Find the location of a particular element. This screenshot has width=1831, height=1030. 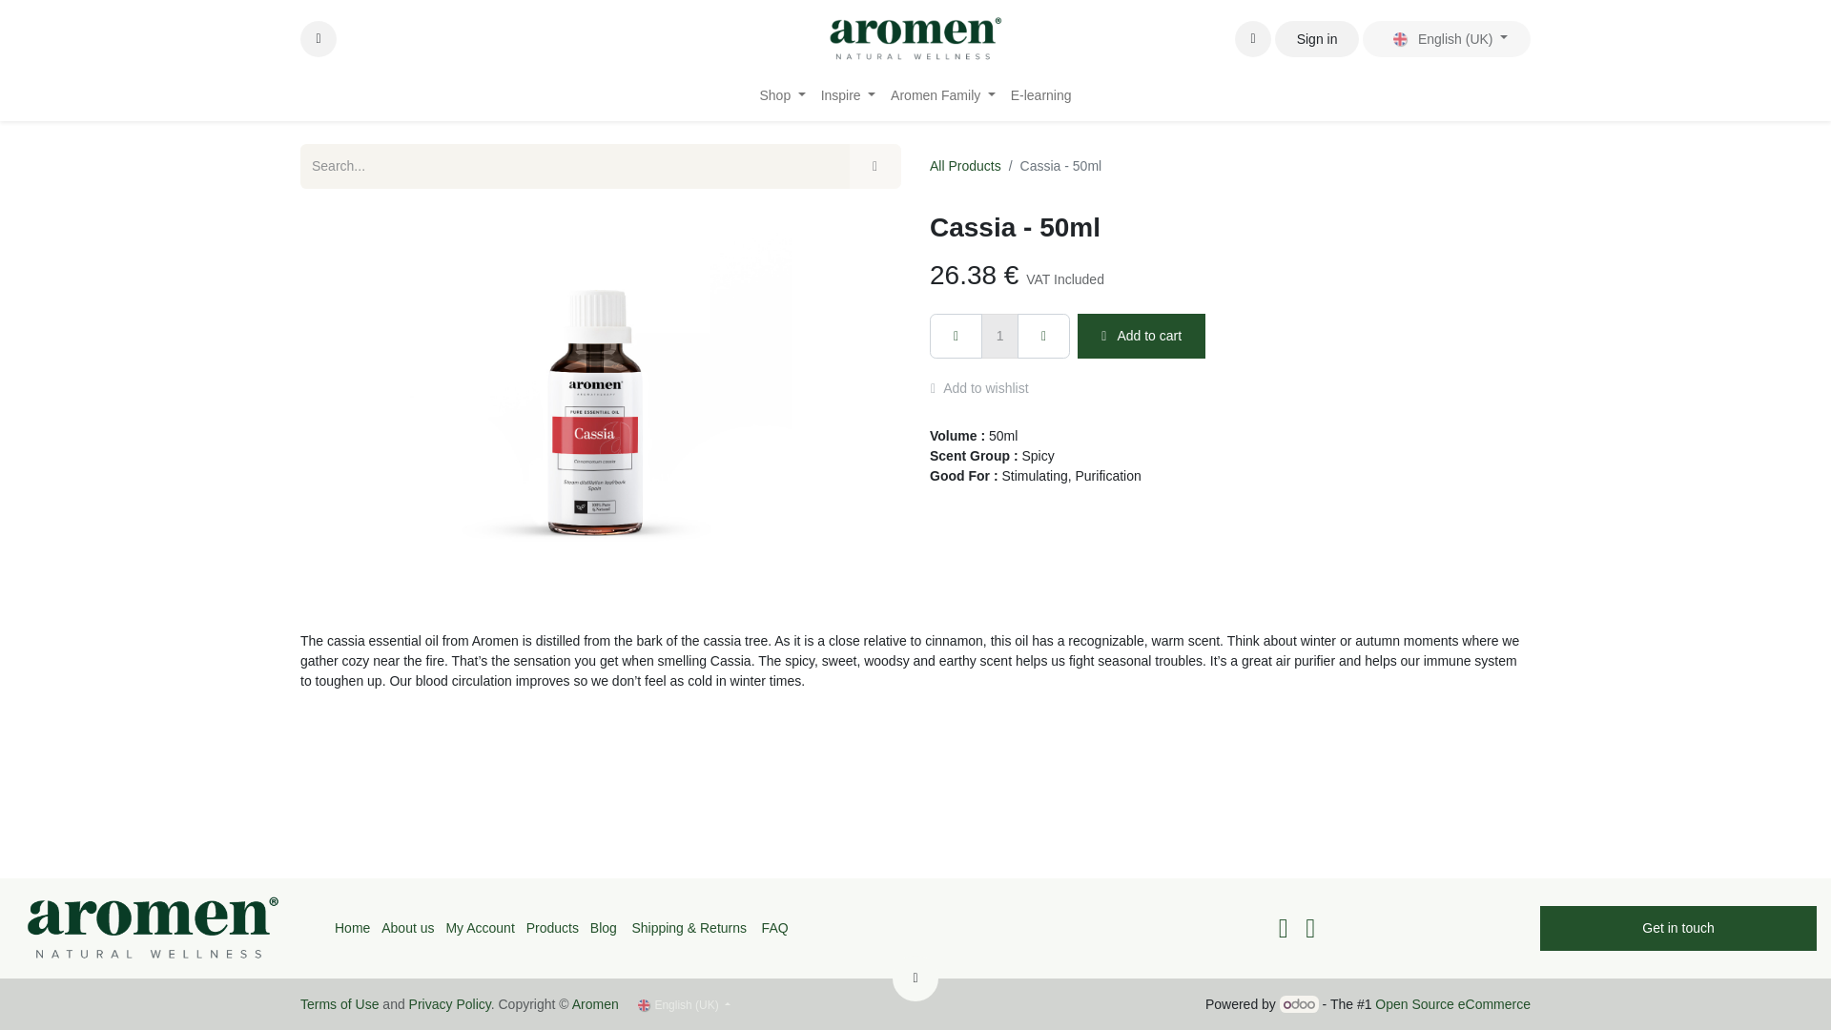

Add to wishlist is located at coordinates (988, 388).